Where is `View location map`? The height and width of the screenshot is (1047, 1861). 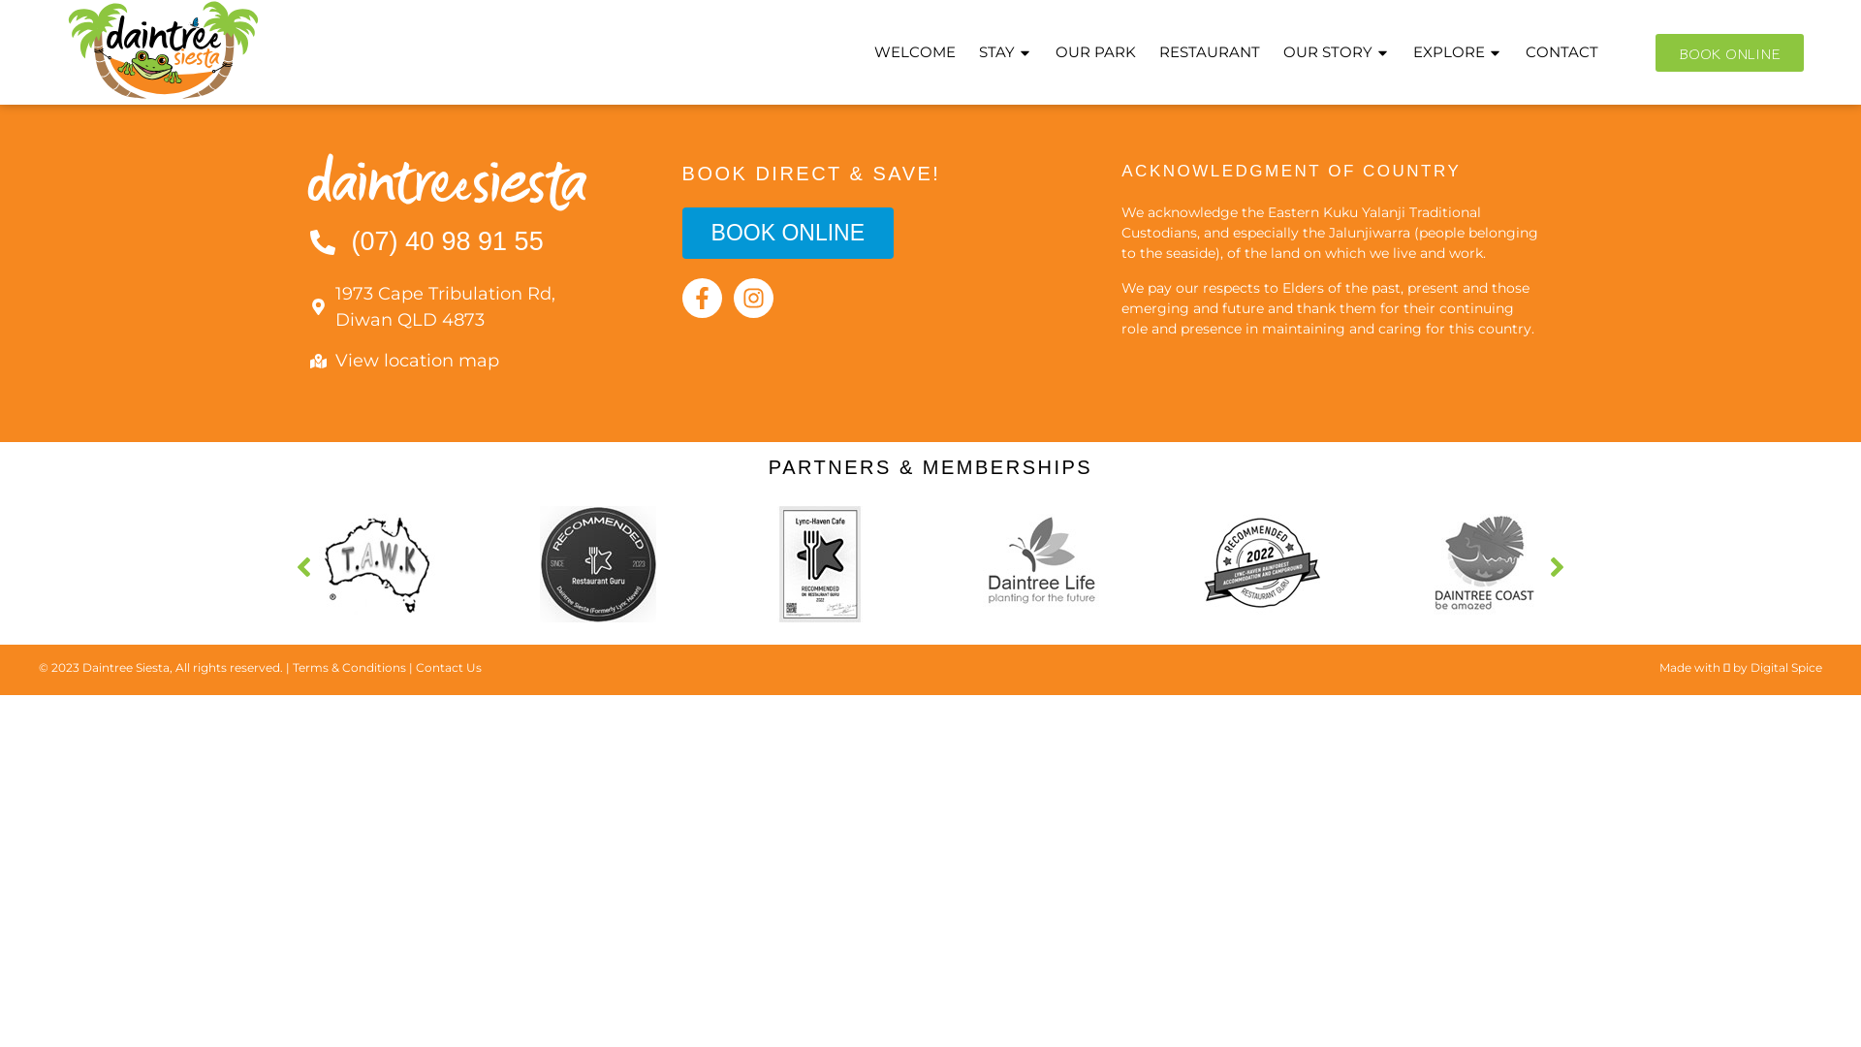
View location map is located at coordinates (467, 361).